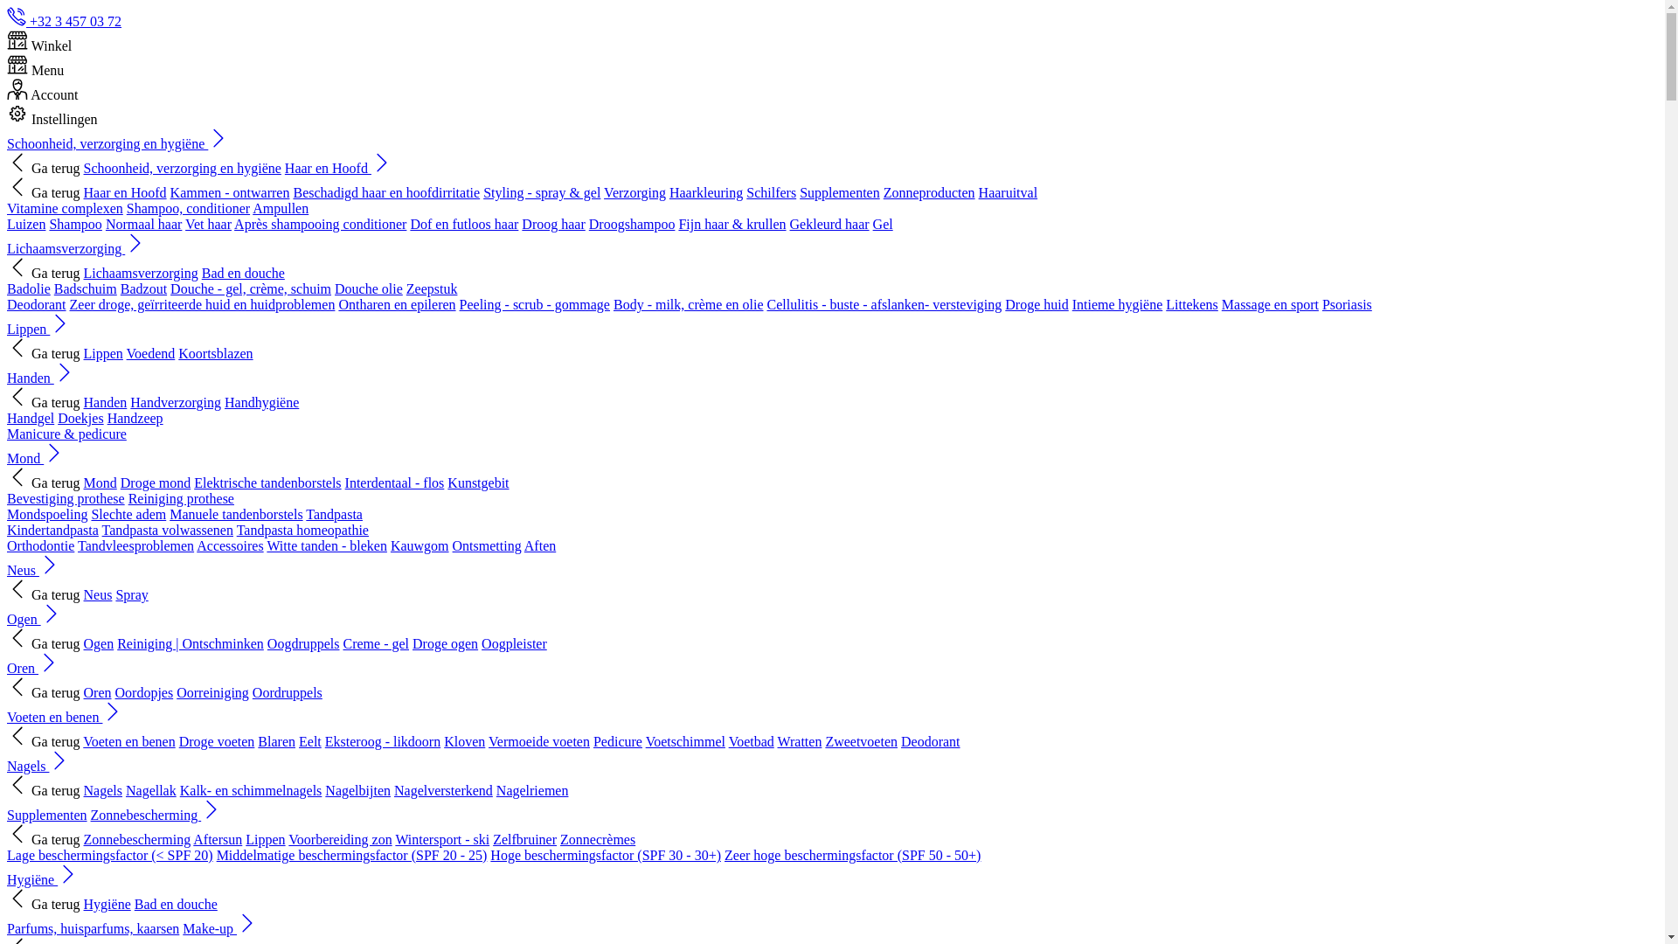 The image size is (1678, 944). Describe the element at coordinates (35, 619) in the screenshot. I see `Ogen` at that location.